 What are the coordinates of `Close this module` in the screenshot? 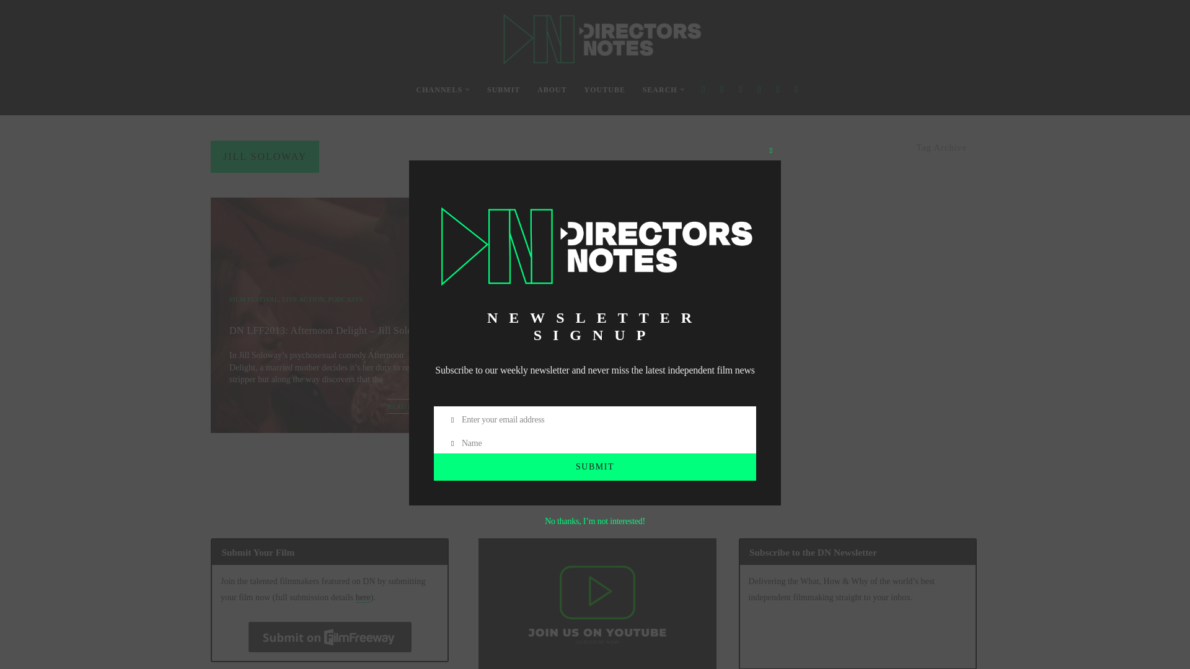 It's located at (771, 150).